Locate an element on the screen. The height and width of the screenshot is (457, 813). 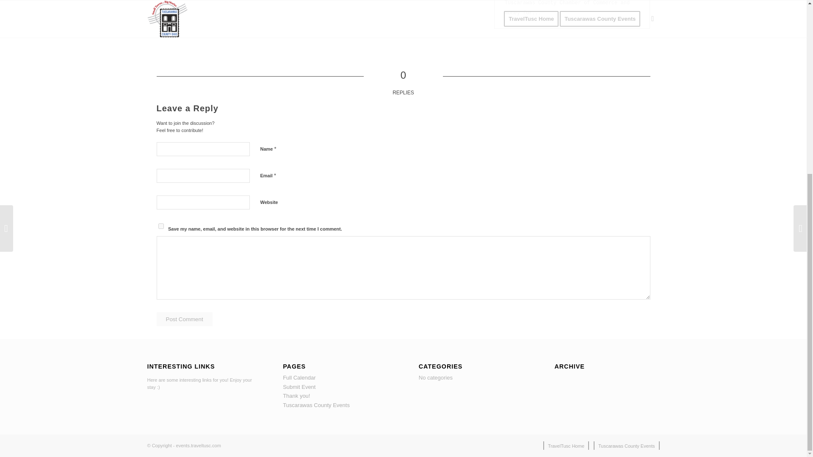
Thank you! is located at coordinates (296, 395).